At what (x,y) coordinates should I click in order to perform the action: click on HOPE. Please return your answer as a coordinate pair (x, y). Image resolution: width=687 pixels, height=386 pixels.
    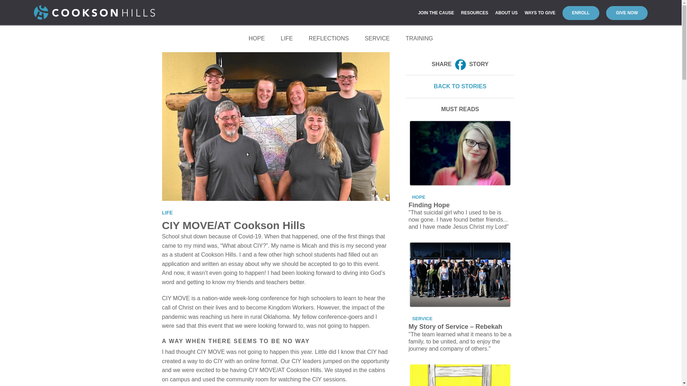
    Looking at the image, I should click on (420, 197).